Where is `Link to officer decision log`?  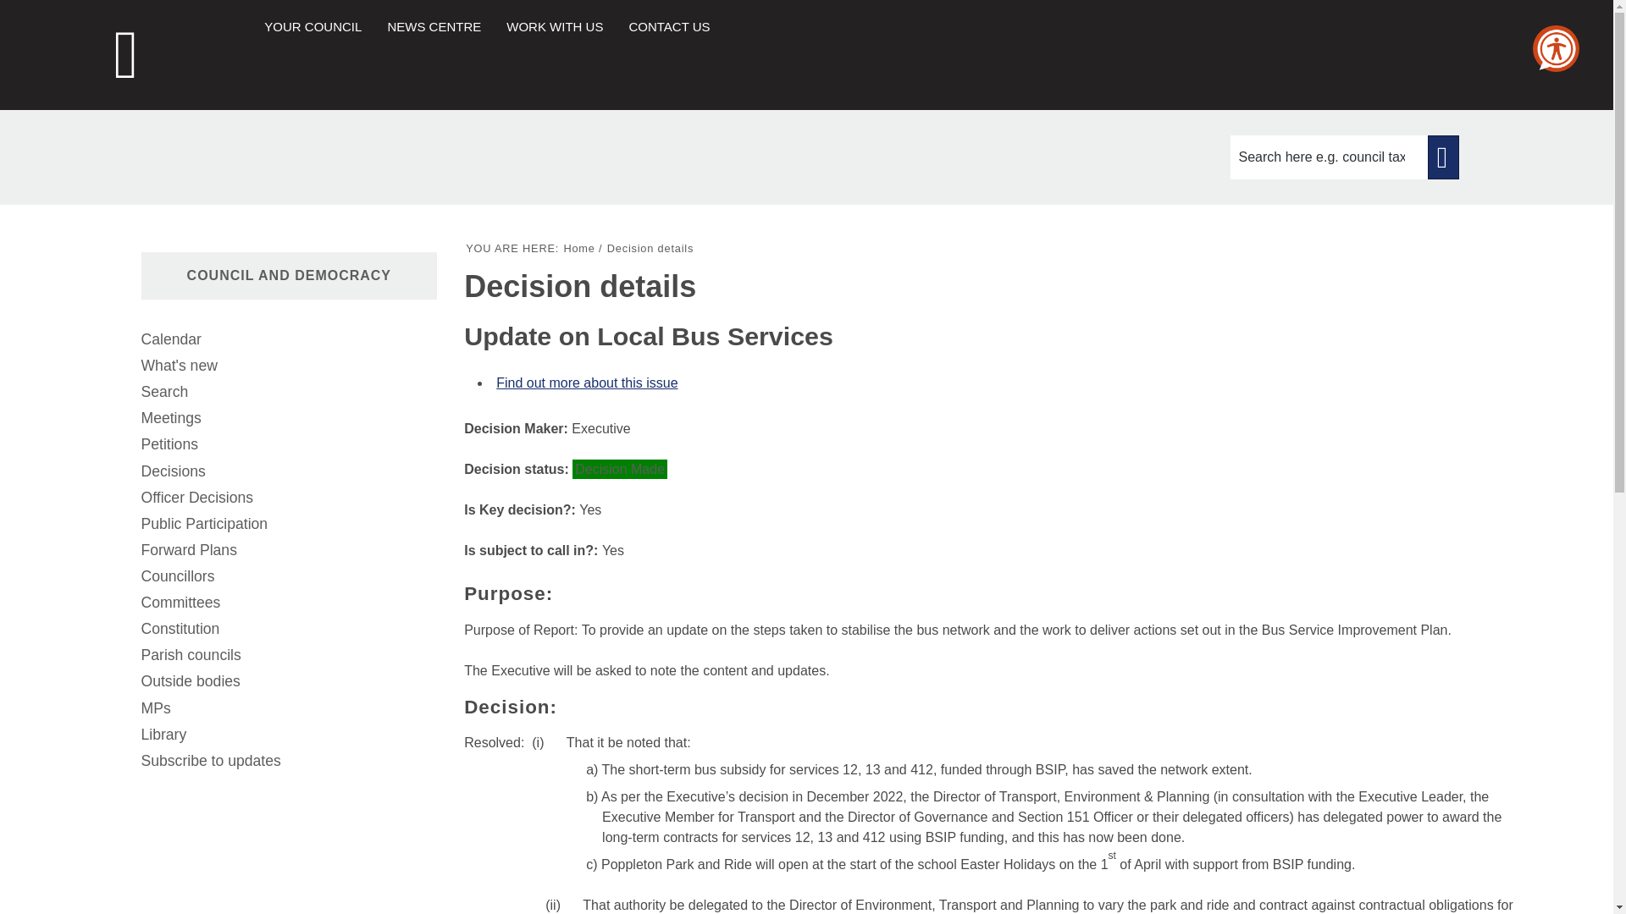
Link to officer decision log is located at coordinates (288, 498).